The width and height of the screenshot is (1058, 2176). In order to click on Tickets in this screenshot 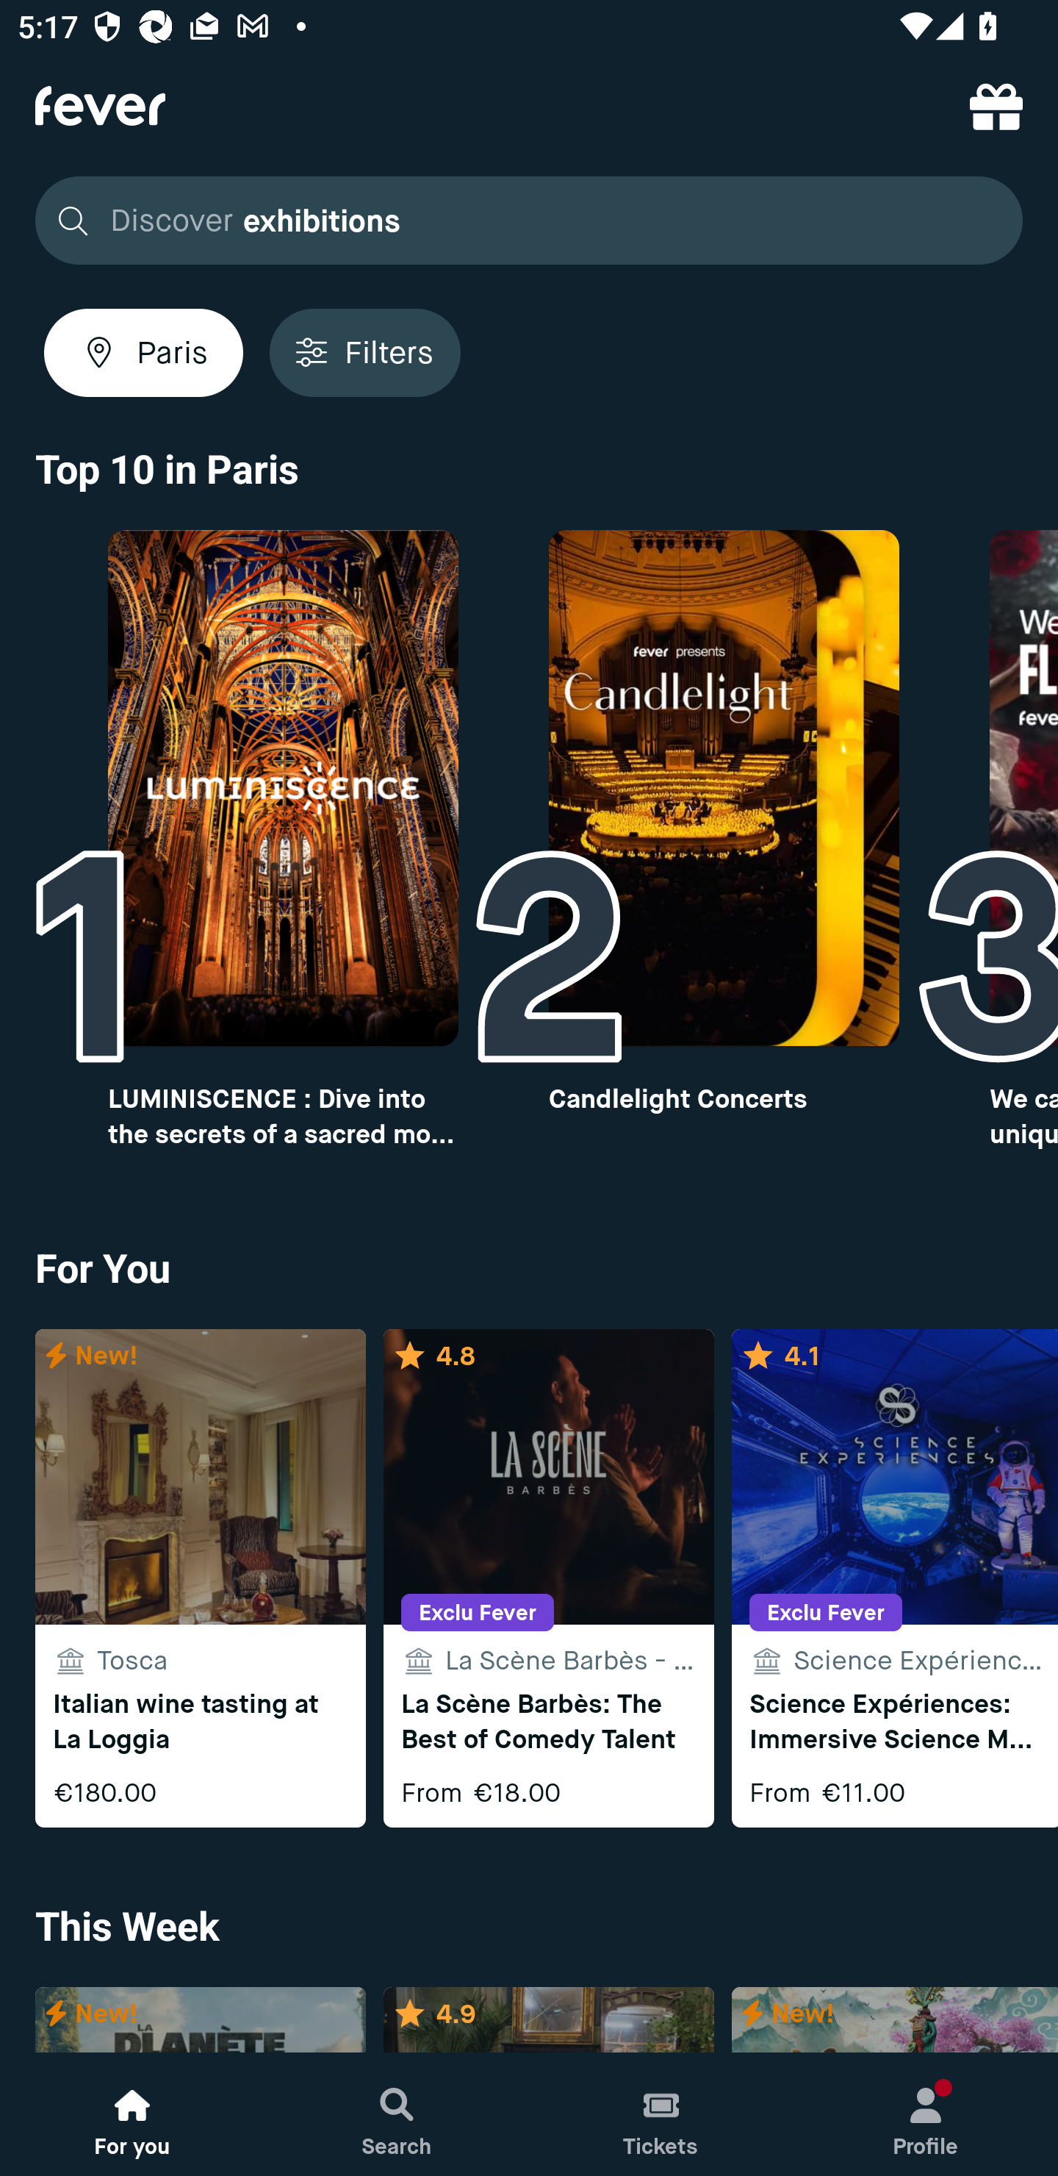, I will do `click(661, 2114)`.